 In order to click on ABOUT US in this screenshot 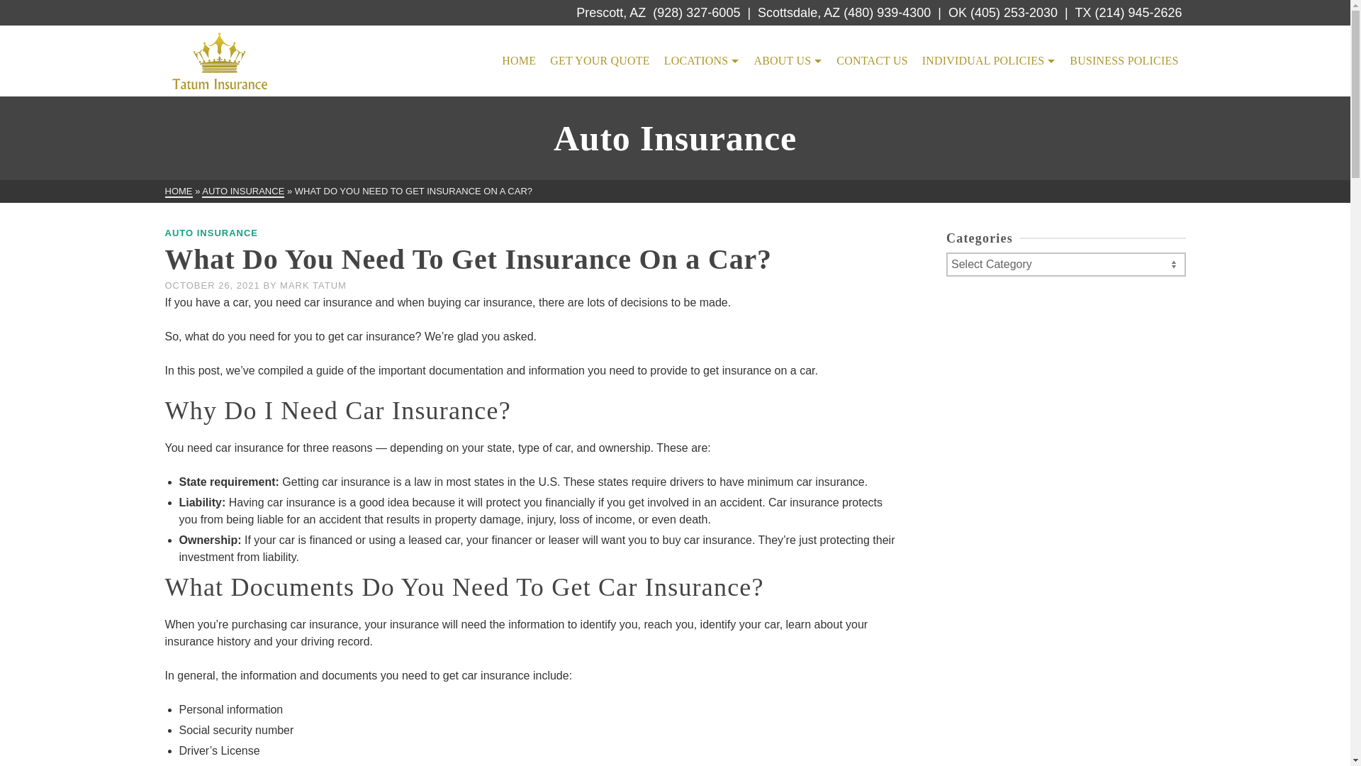, I will do `click(787, 61)`.